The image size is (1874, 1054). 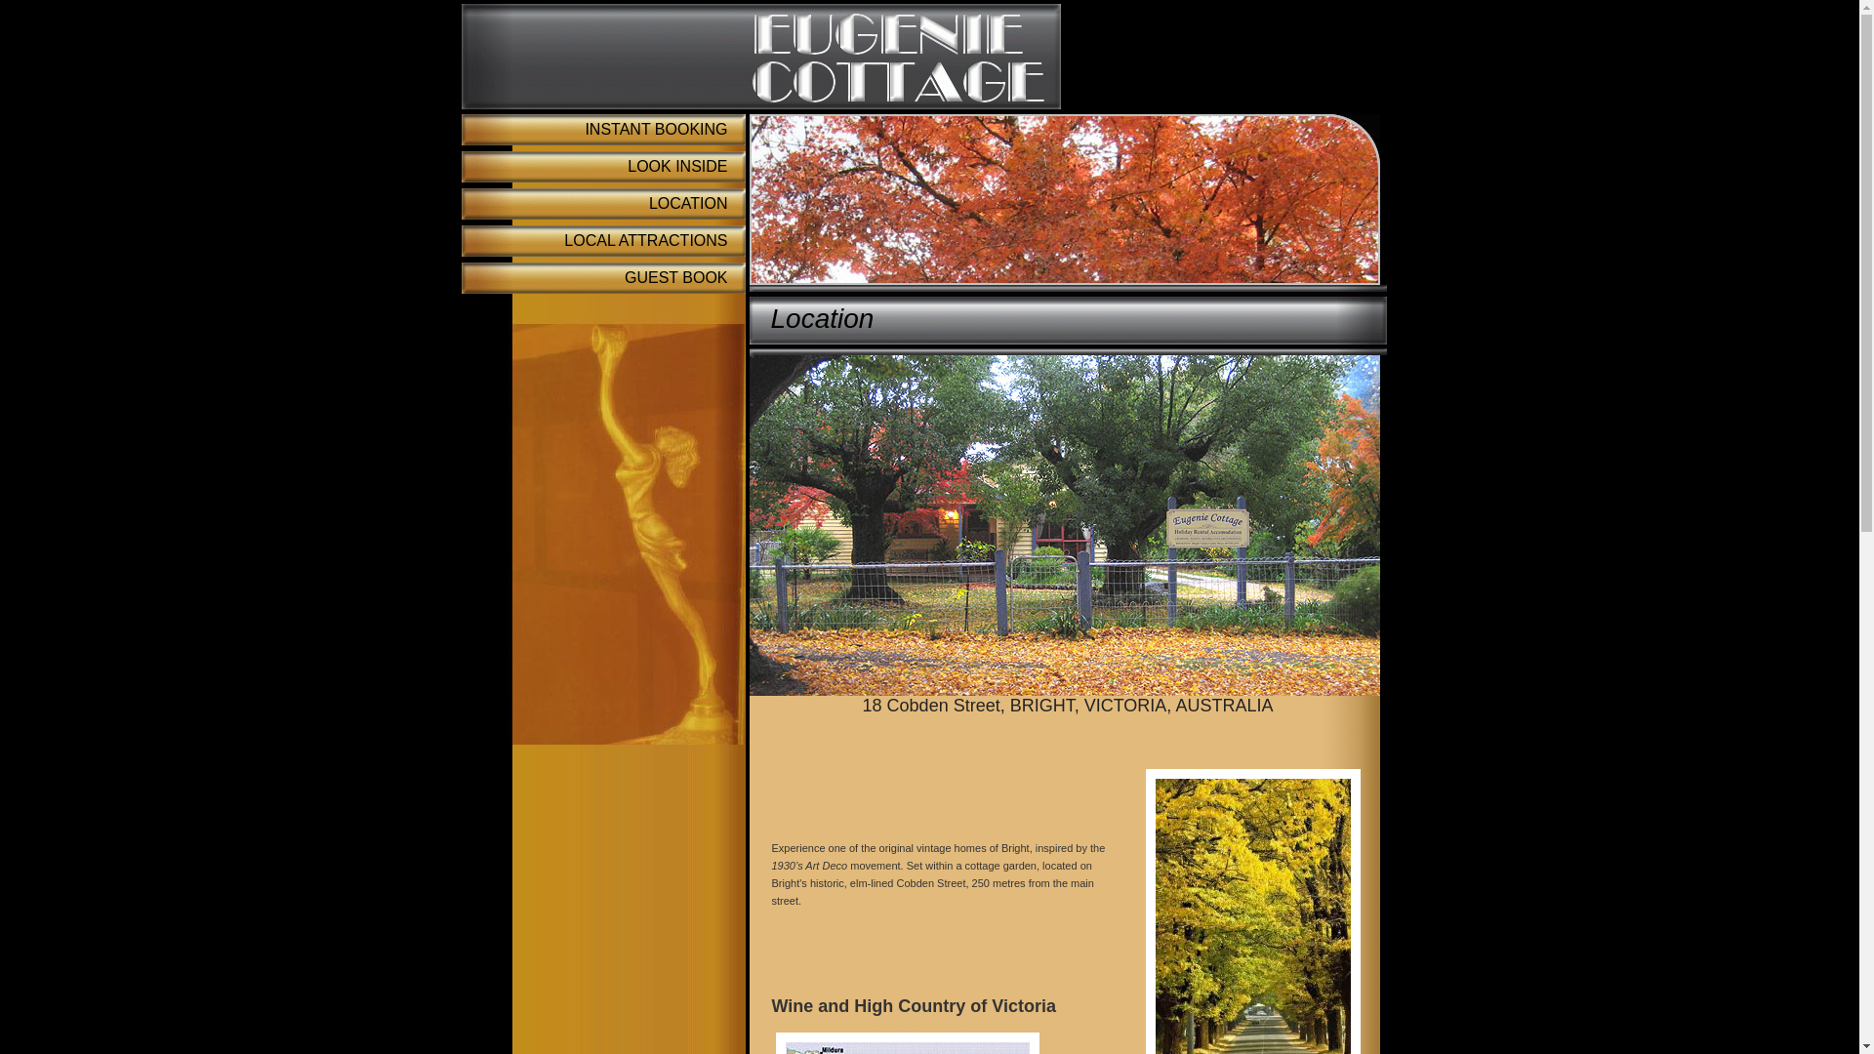 I want to click on LOOK INSIDE, so click(x=603, y=166).